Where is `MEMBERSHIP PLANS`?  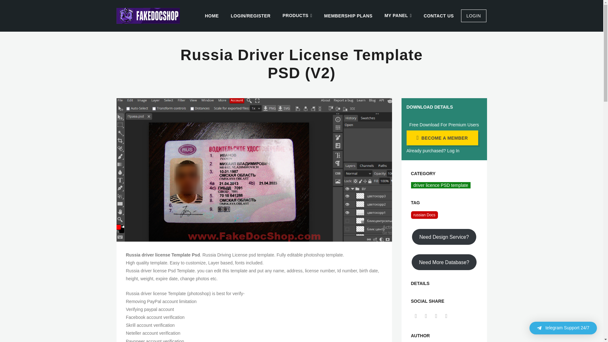
MEMBERSHIP PLANS is located at coordinates (348, 16).